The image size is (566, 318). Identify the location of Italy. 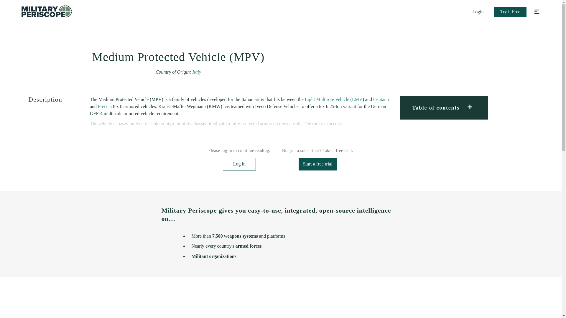
(196, 72).